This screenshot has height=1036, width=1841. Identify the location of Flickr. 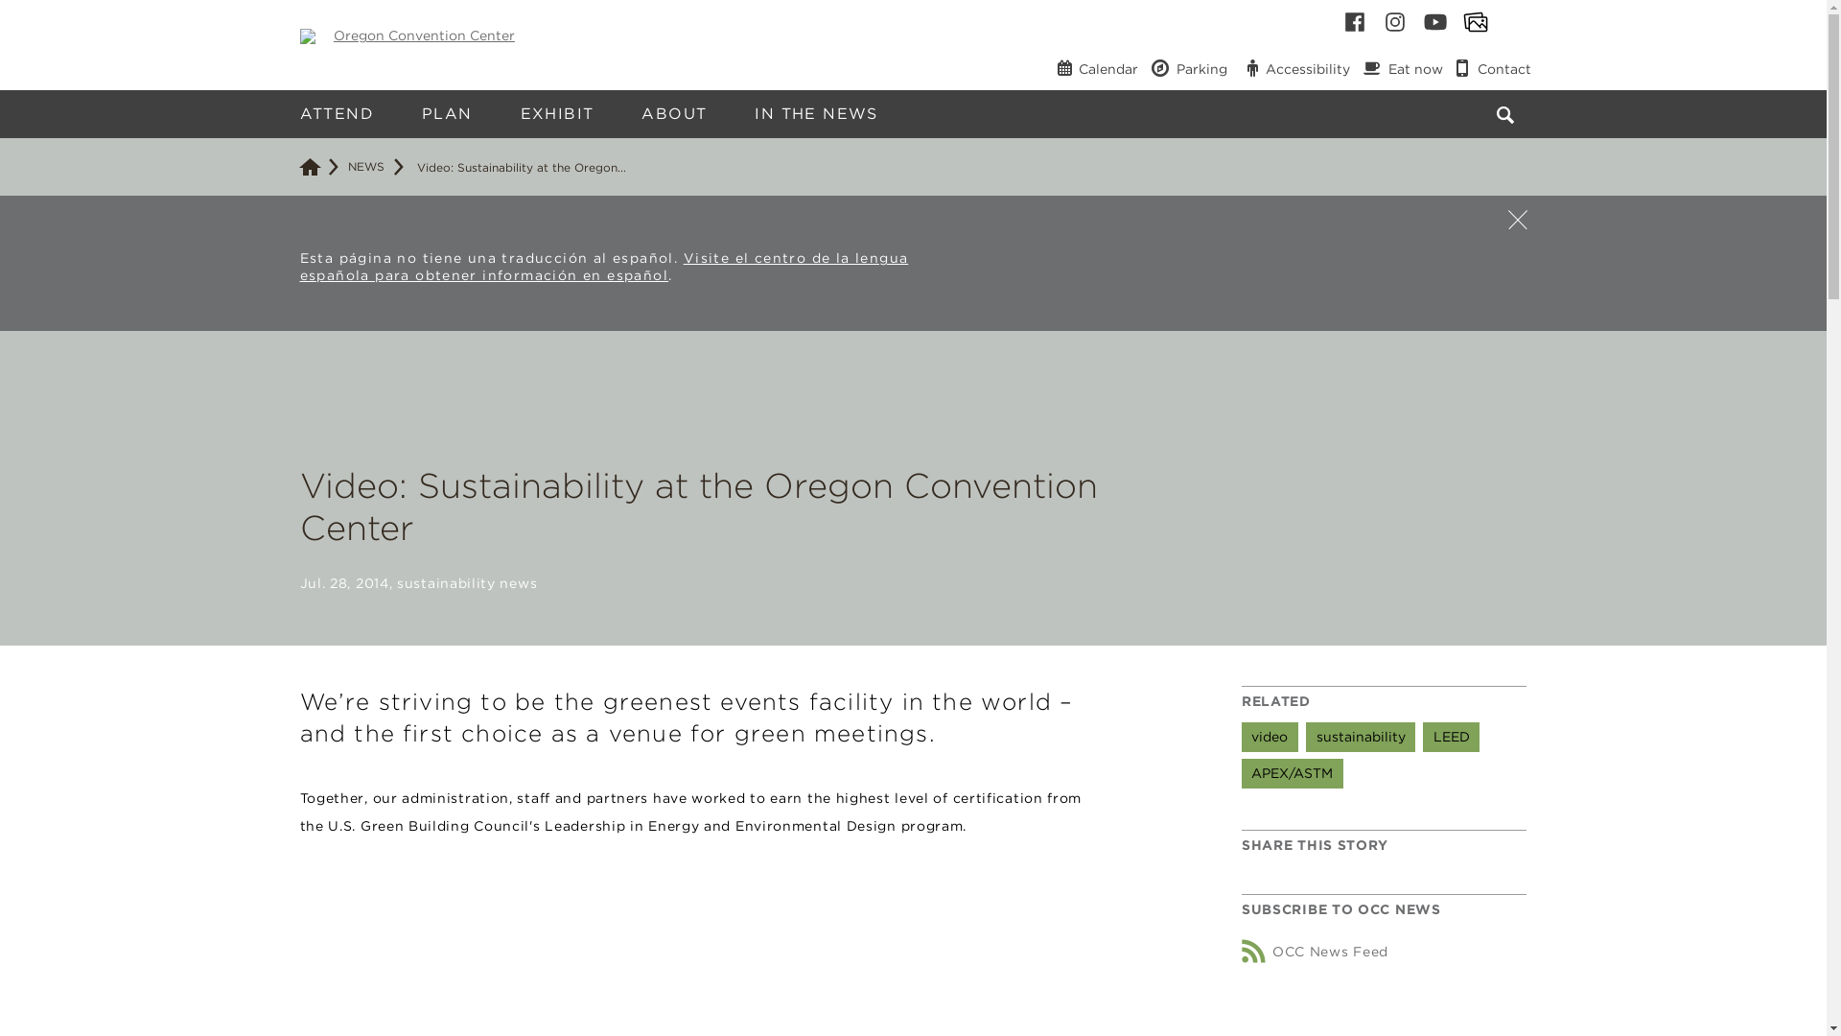
(1475, 22).